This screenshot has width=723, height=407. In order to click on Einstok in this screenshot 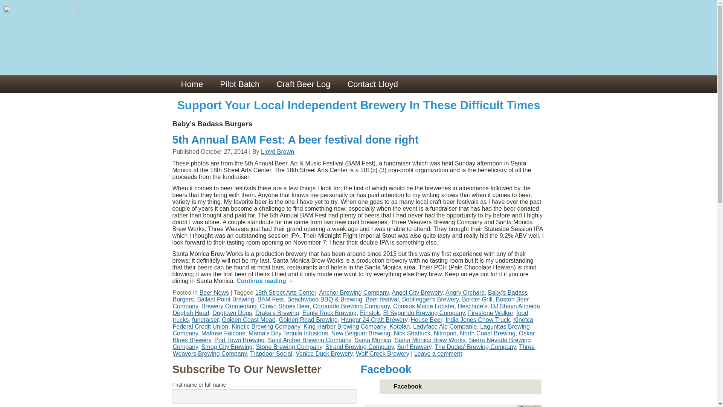, I will do `click(370, 313)`.